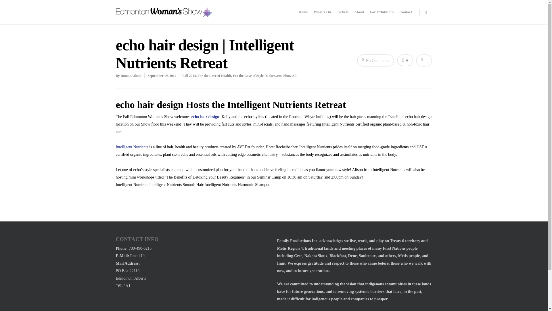 Image resolution: width=552 pixels, height=311 pixels. I want to click on Fall 2014, so click(189, 75).